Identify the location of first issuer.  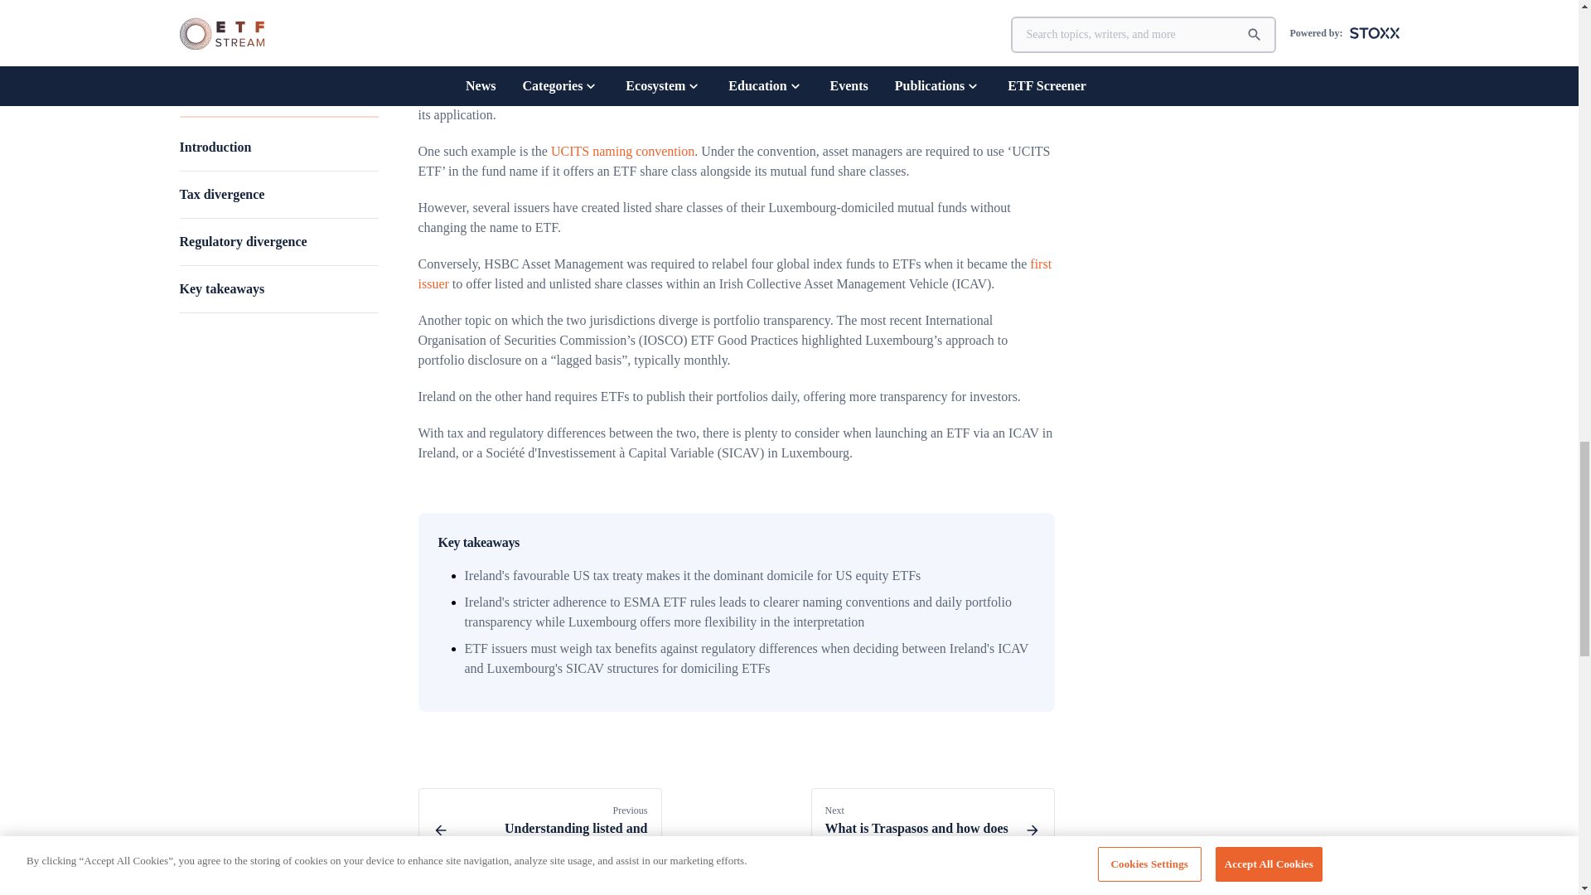
(1245, 41).